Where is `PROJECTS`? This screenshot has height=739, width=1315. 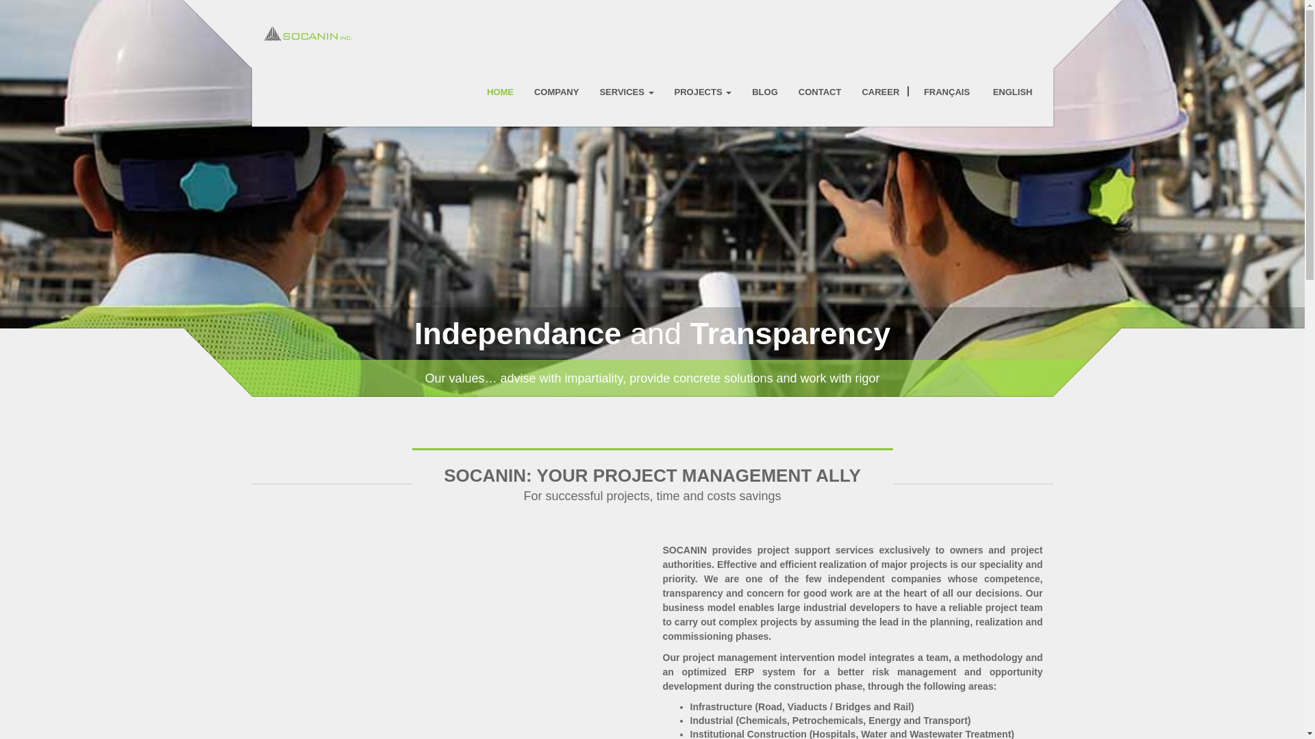
PROJECTS is located at coordinates (703, 92).